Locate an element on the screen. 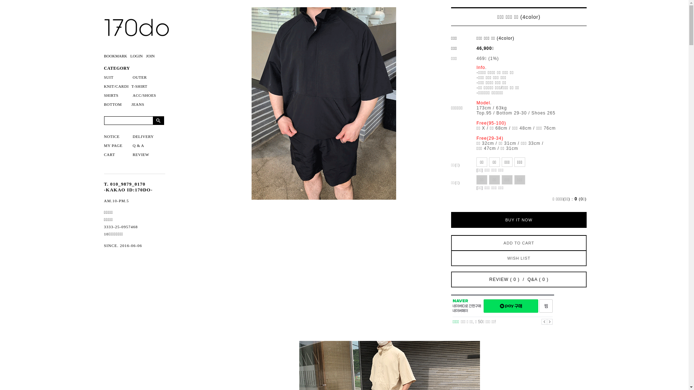  NOTICE is located at coordinates (112, 136).